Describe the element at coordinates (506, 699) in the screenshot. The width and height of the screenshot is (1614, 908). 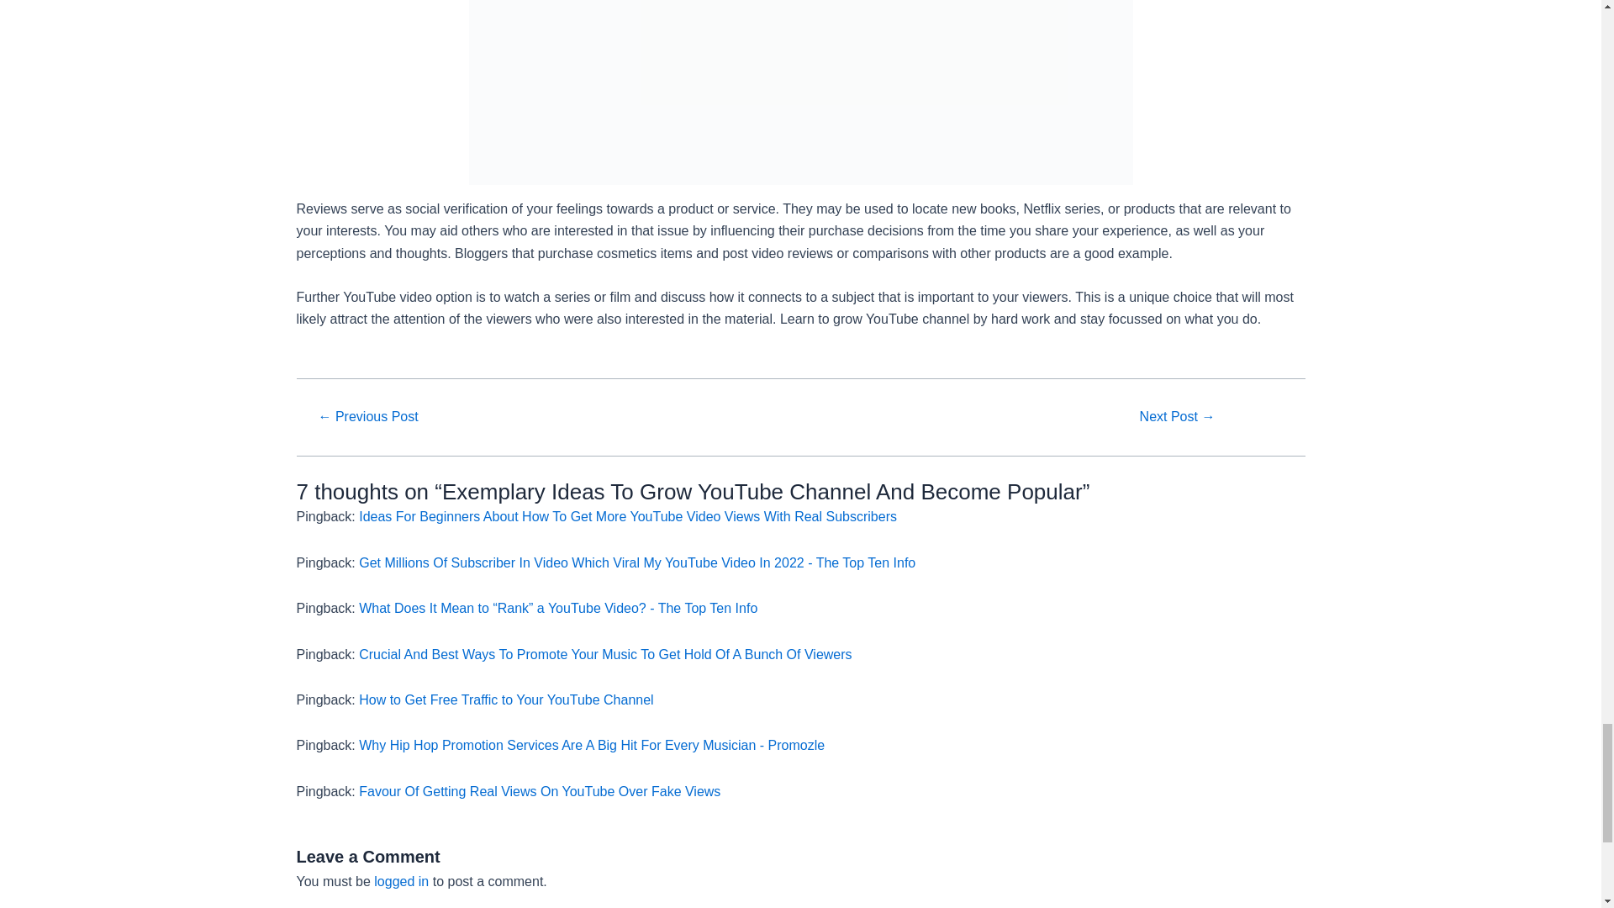
I see `How to Get Free Traffic to Your YouTube Channel` at that location.